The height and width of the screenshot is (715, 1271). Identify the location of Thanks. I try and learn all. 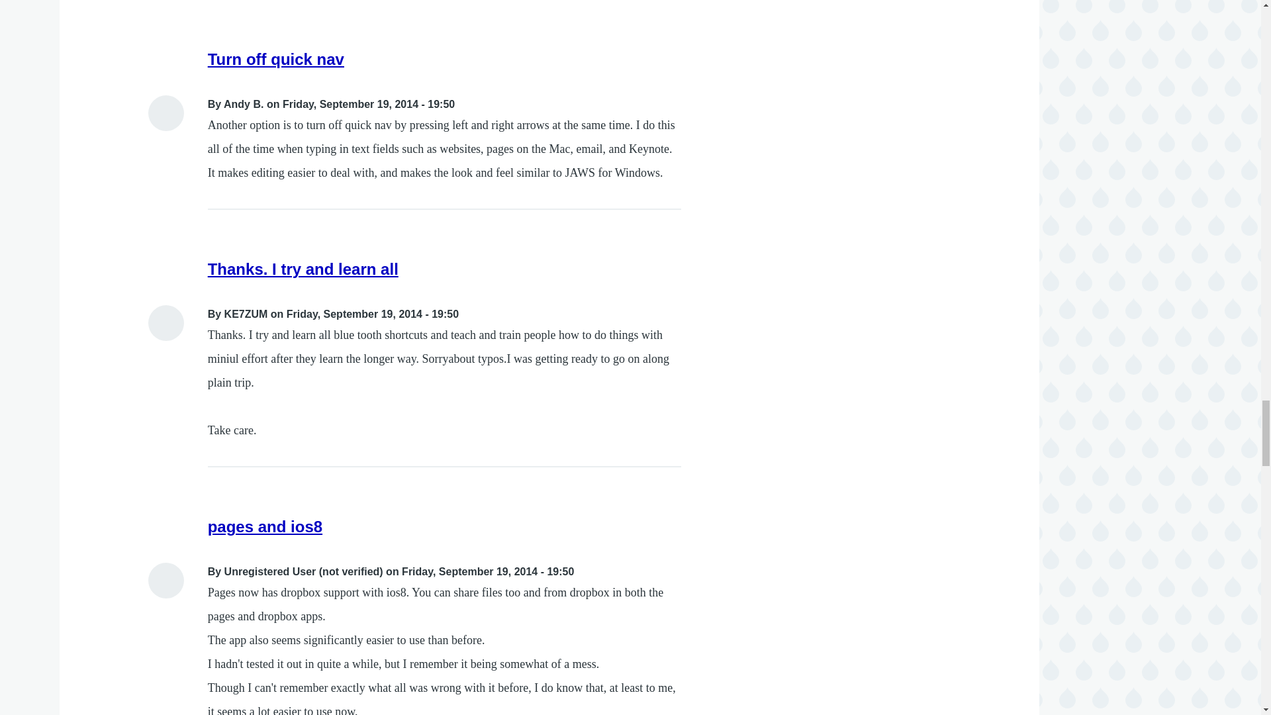
(303, 269).